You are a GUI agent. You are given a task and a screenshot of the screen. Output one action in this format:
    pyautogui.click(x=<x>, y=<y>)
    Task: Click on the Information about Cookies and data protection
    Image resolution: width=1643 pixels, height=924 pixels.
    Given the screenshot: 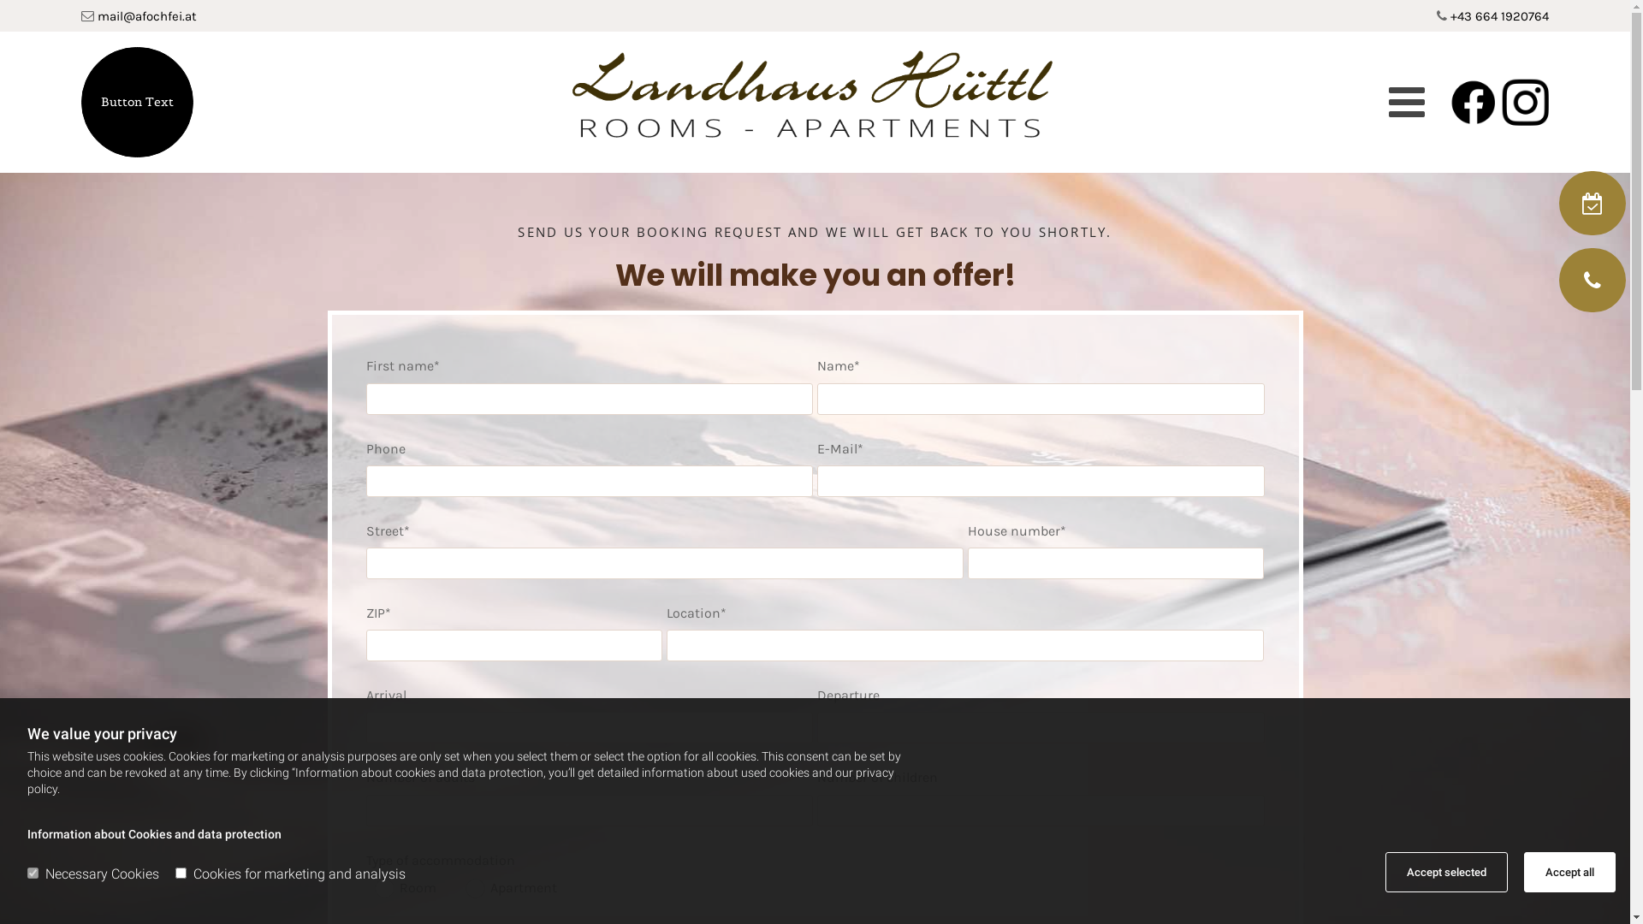 What is the action you would take?
    pyautogui.click(x=154, y=834)
    